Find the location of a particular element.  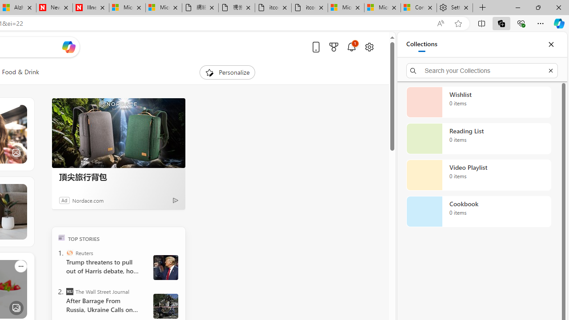

The Wall Street Journal is located at coordinates (69, 292).